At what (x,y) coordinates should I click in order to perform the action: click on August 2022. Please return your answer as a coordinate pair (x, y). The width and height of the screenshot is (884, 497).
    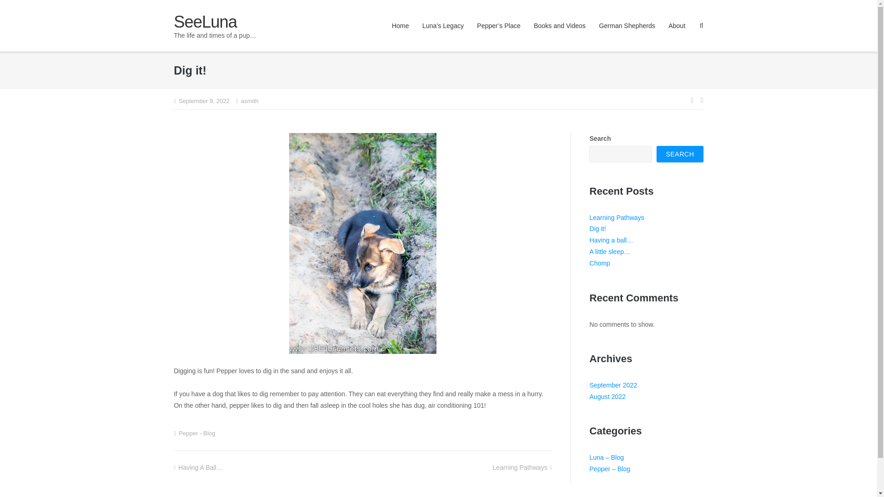
    Looking at the image, I should click on (608, 397).